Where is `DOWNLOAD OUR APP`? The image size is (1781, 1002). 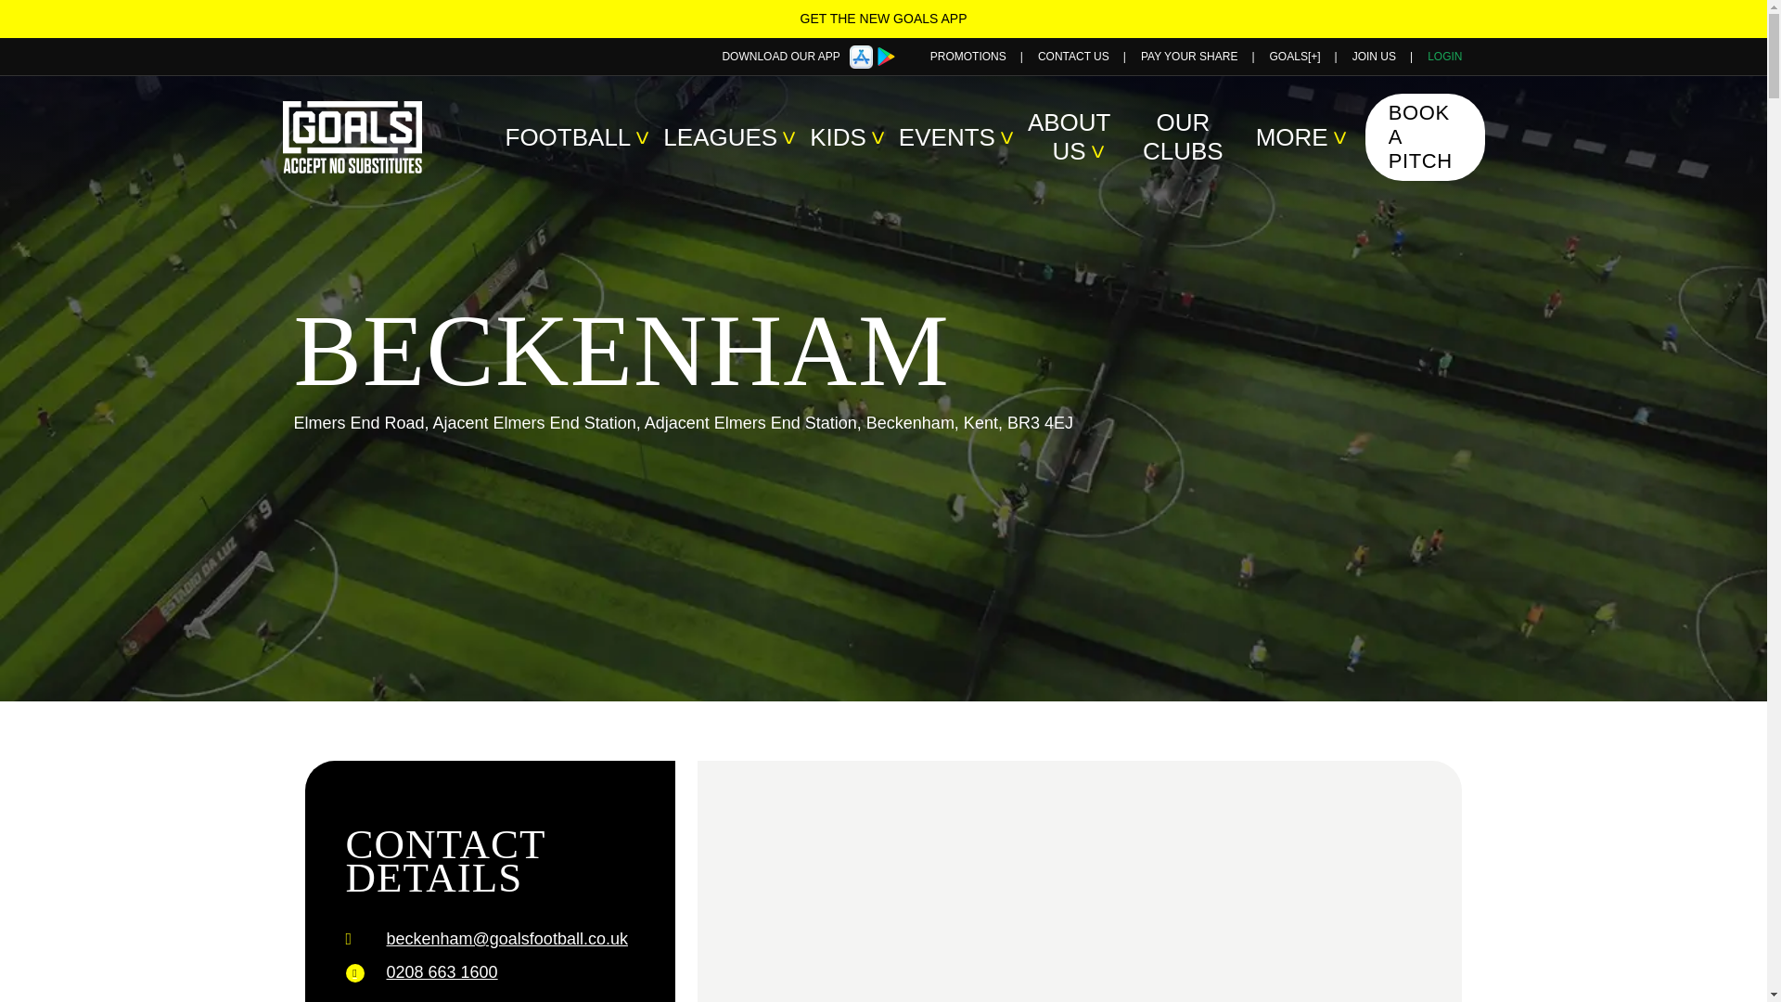
DOWNLOAD OUR APP is located at coordinates (779, 57).